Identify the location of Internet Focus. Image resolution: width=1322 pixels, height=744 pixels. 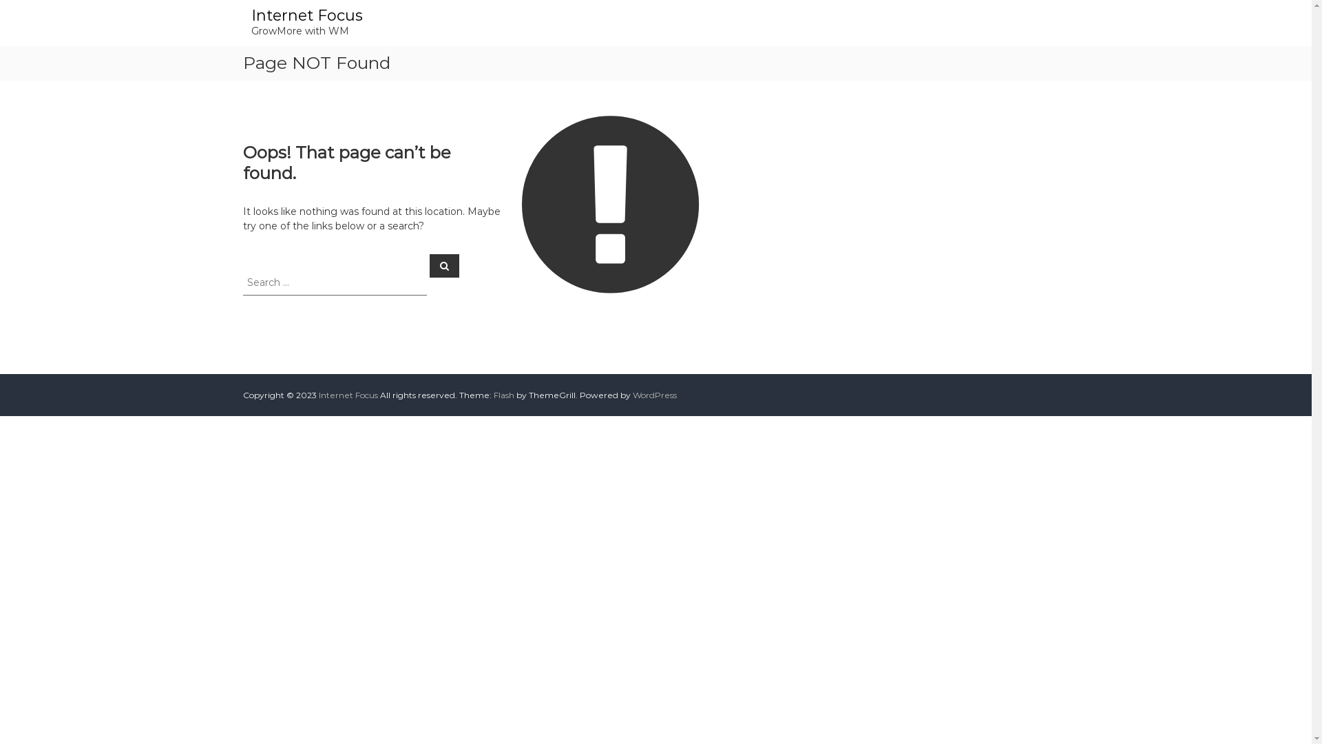
(348, 395).